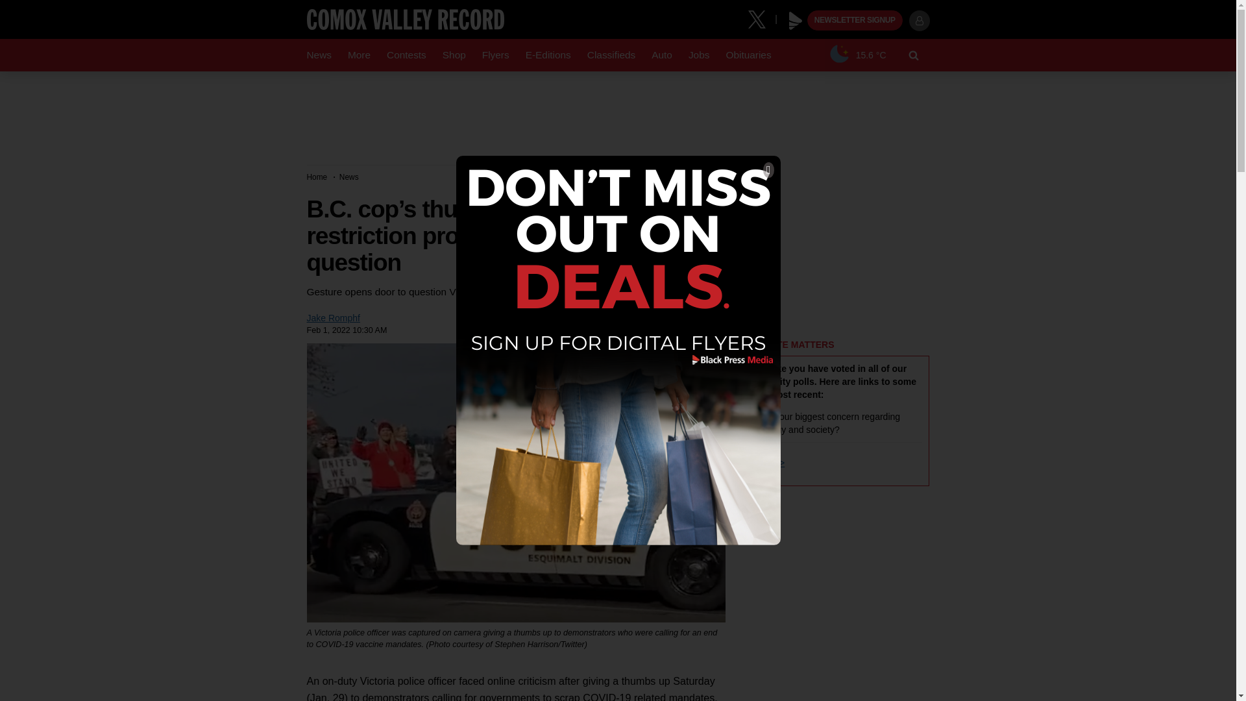  Describe the element at coordinates (761, 18) in the screenshot. I see `X` at that location.